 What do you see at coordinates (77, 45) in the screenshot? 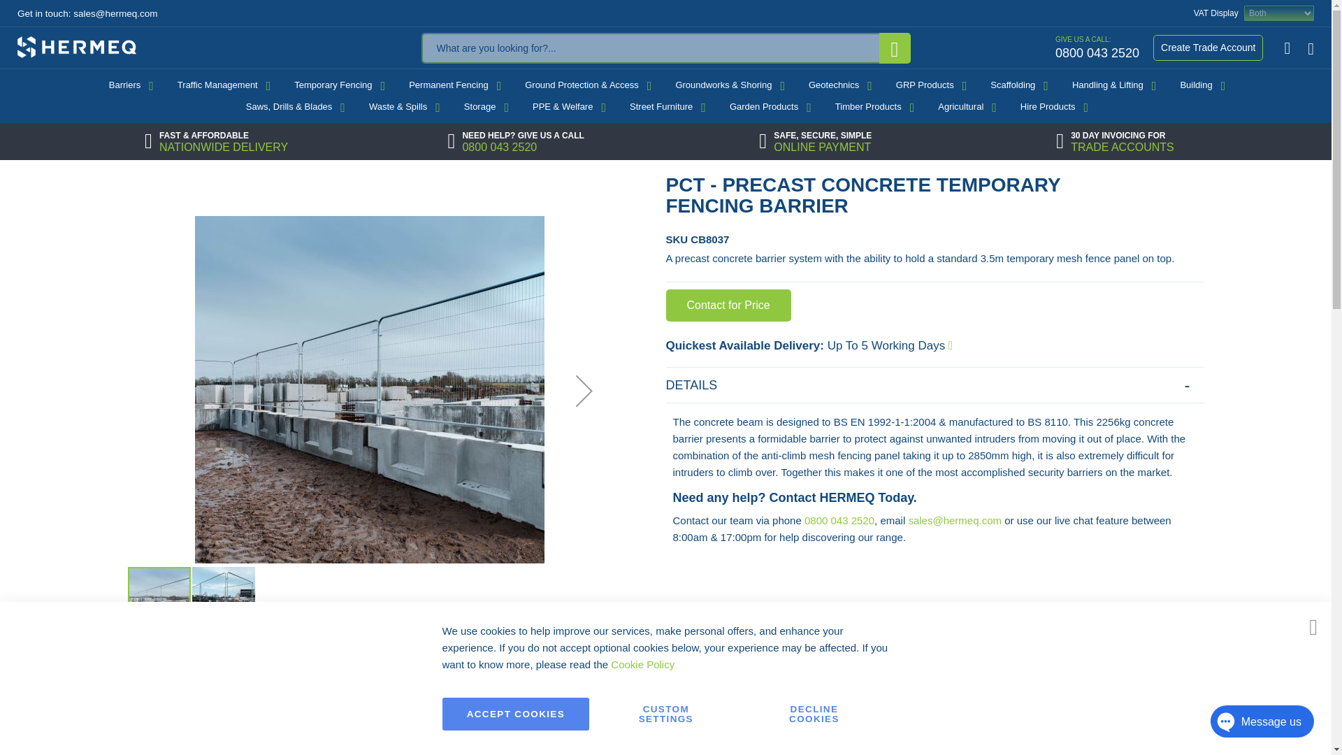
I see `Create Trade Account` at bounding box center [77, 45].